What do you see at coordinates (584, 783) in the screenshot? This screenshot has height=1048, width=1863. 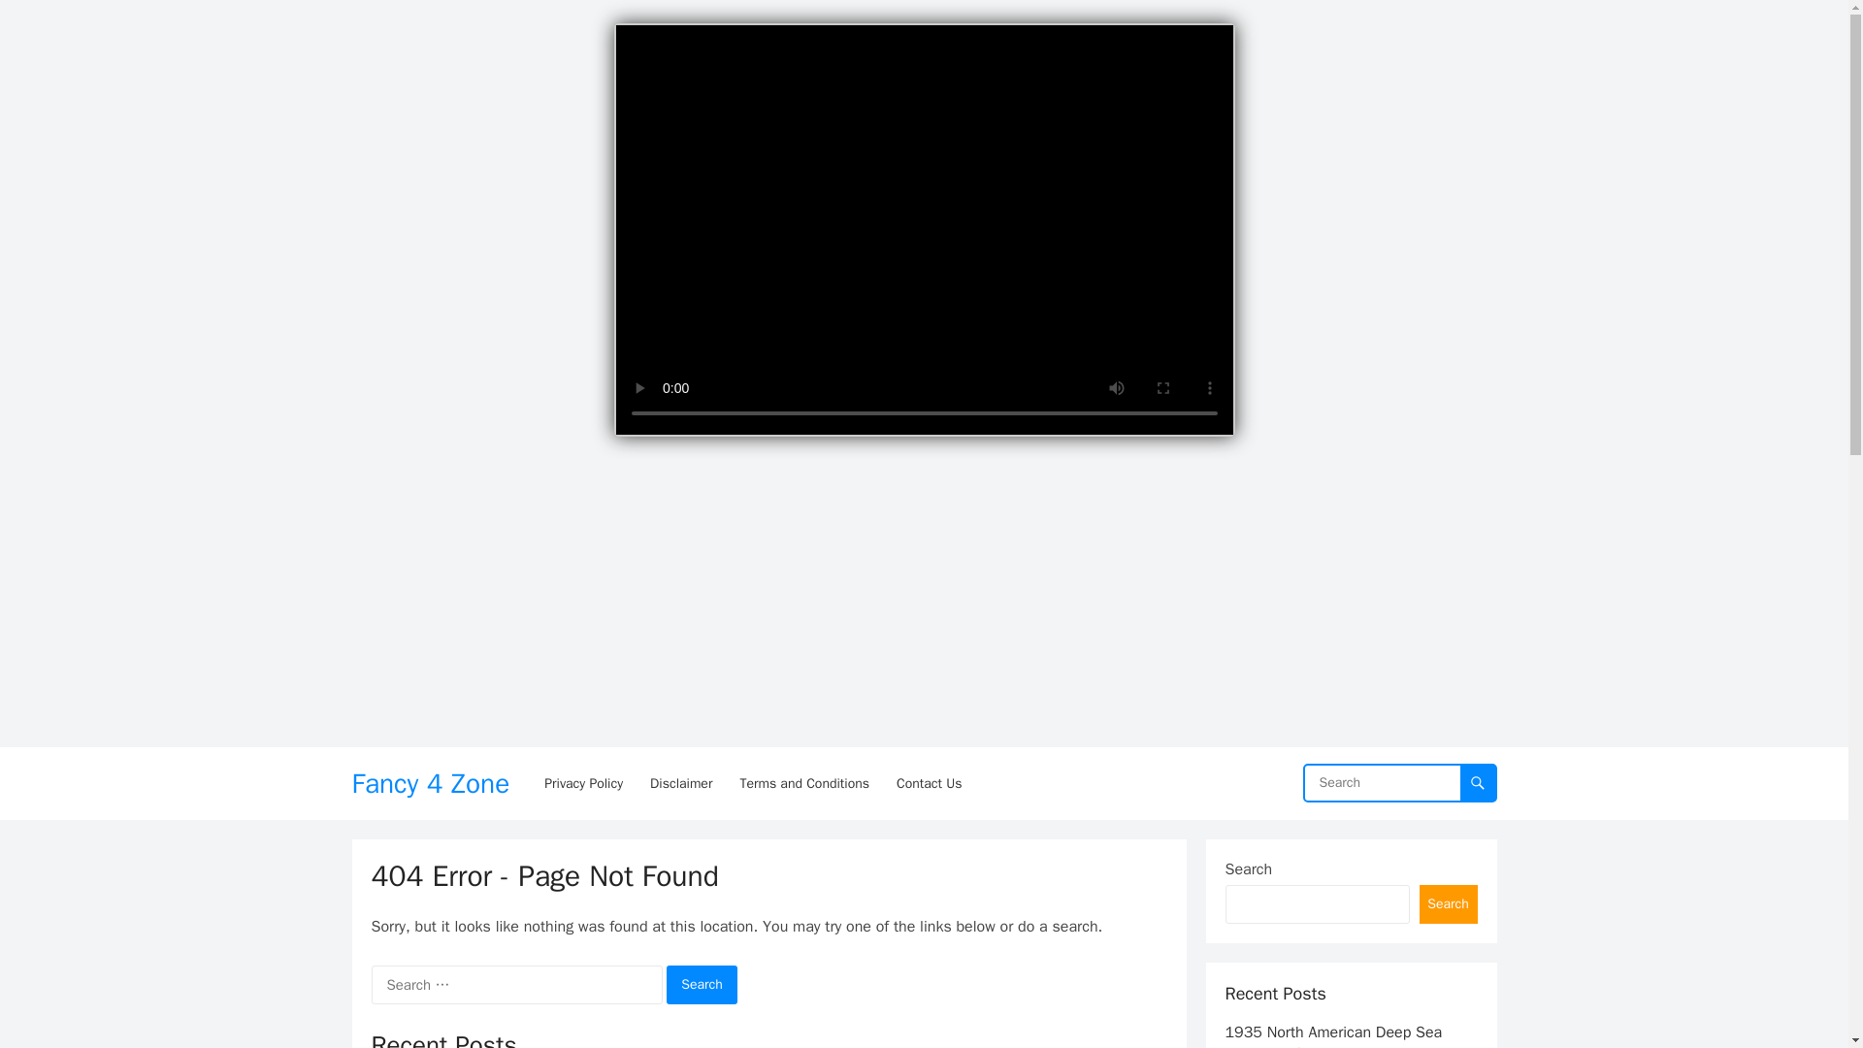 I see `Privacy Policy` at bounding box center [584, 783].